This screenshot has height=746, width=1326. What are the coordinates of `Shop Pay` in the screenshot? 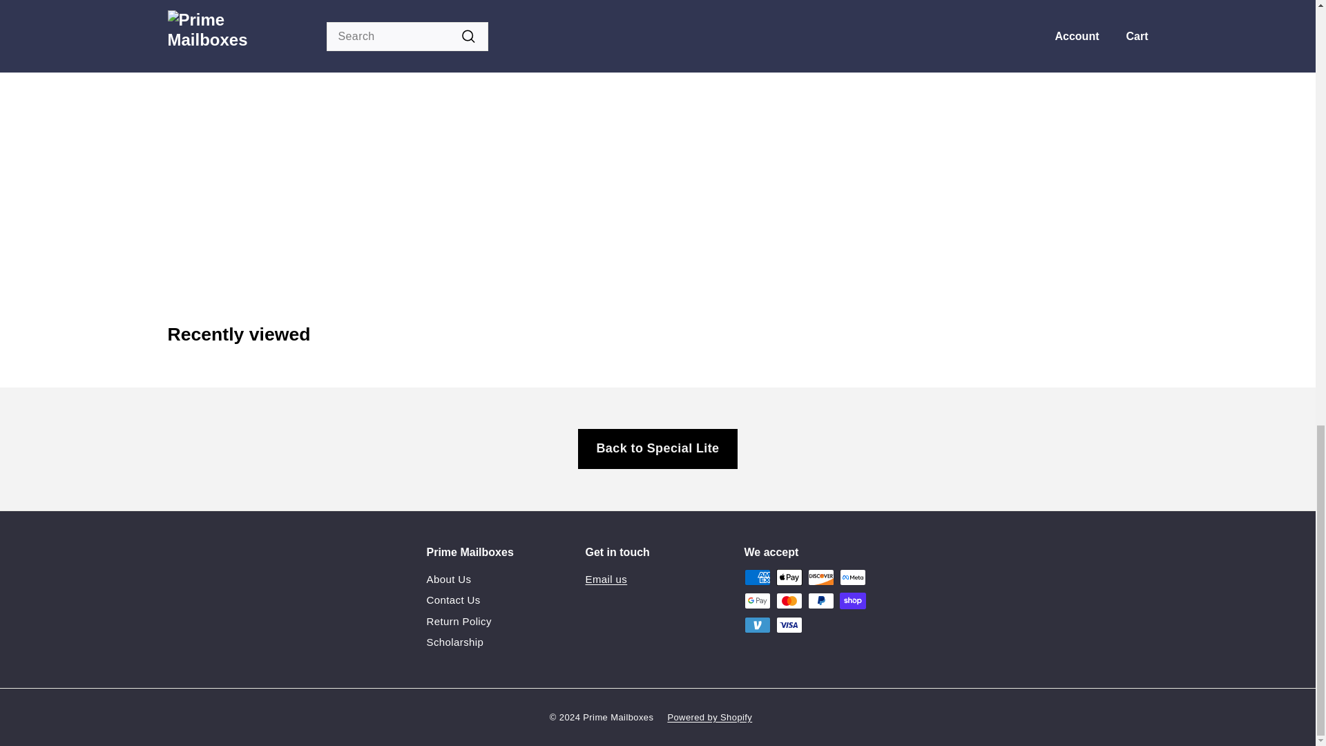 It's located at (852, 601).